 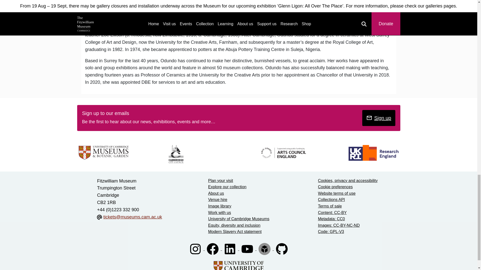 I want to click on Content: CC-BY, so click(x=332, y=212).